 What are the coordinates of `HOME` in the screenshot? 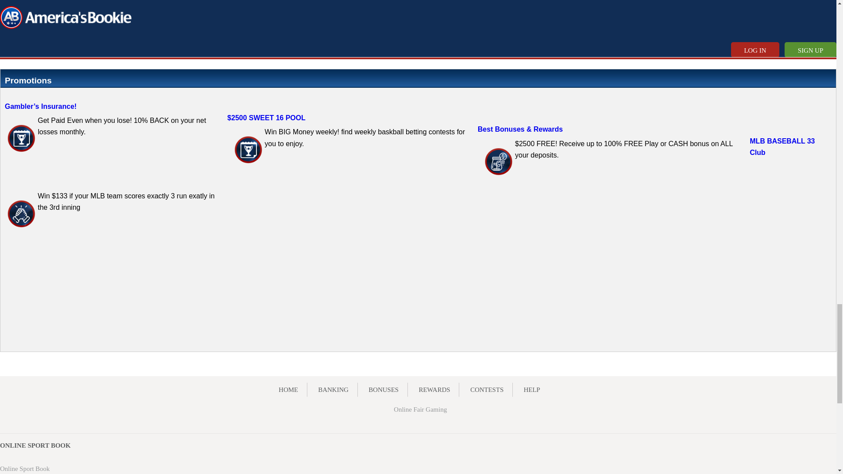 It's located at (288, 390).